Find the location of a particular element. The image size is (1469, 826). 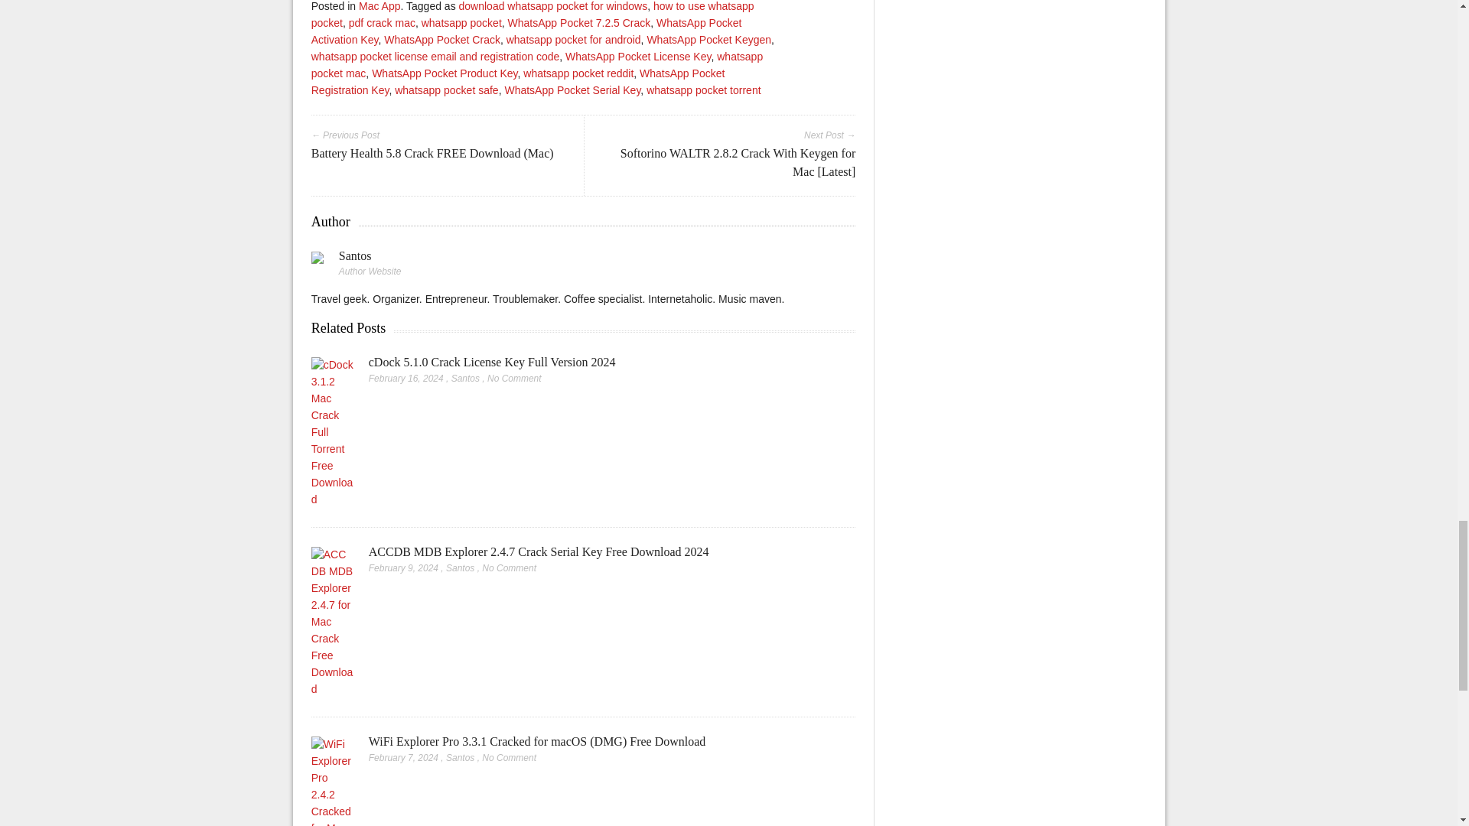

whatsapp pocket for android is located at coordinates (574, 40).